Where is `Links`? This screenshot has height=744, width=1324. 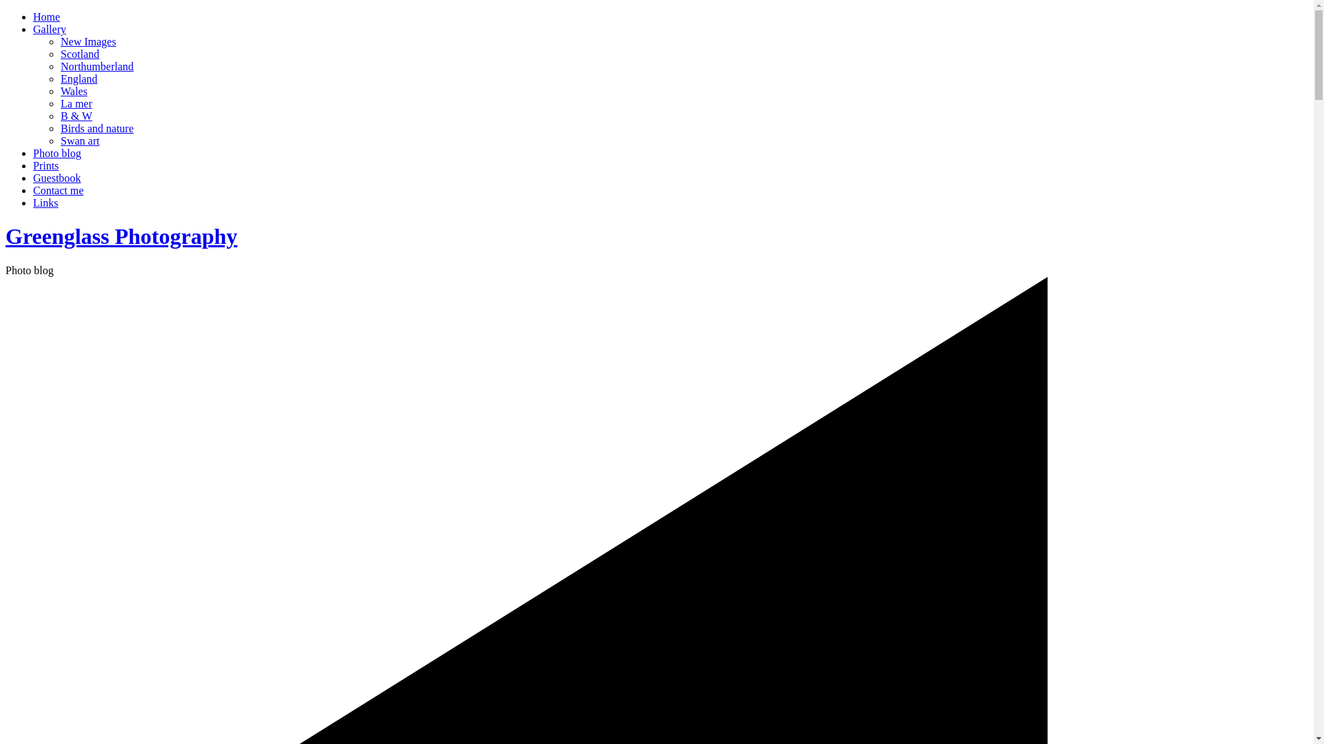 Links is located at coordinates (46, 203).